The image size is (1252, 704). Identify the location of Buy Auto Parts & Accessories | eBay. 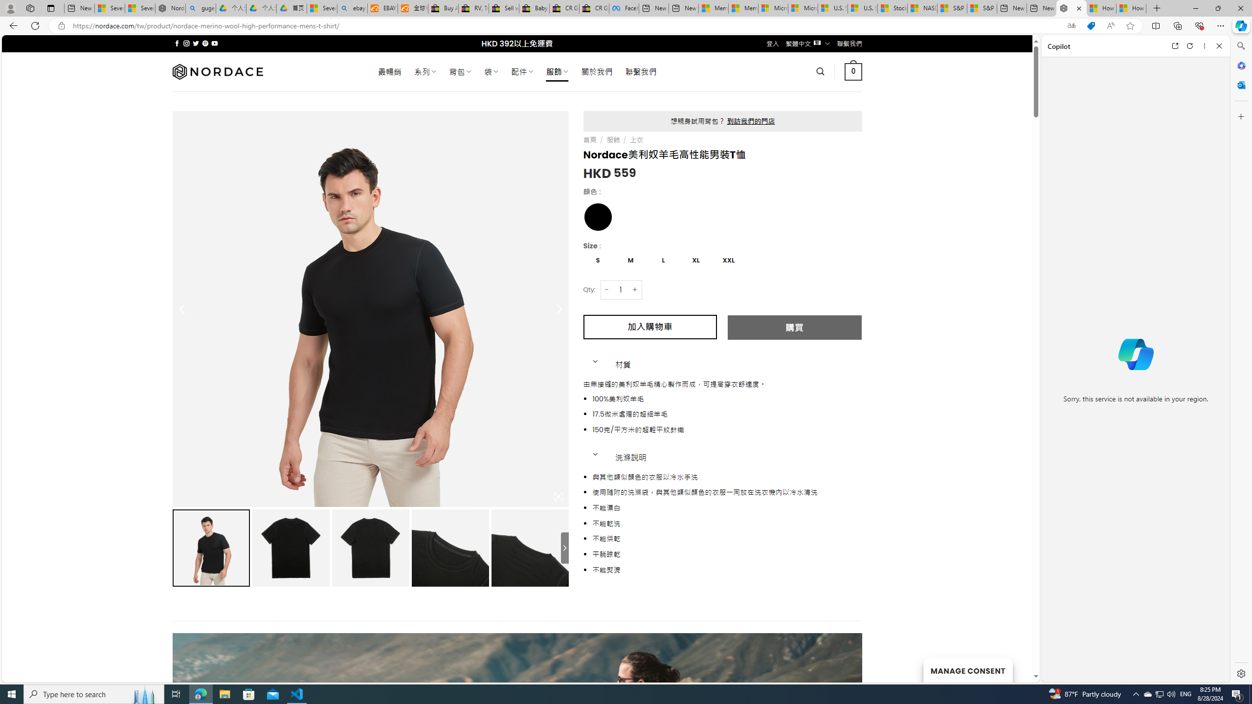
(444, 8).